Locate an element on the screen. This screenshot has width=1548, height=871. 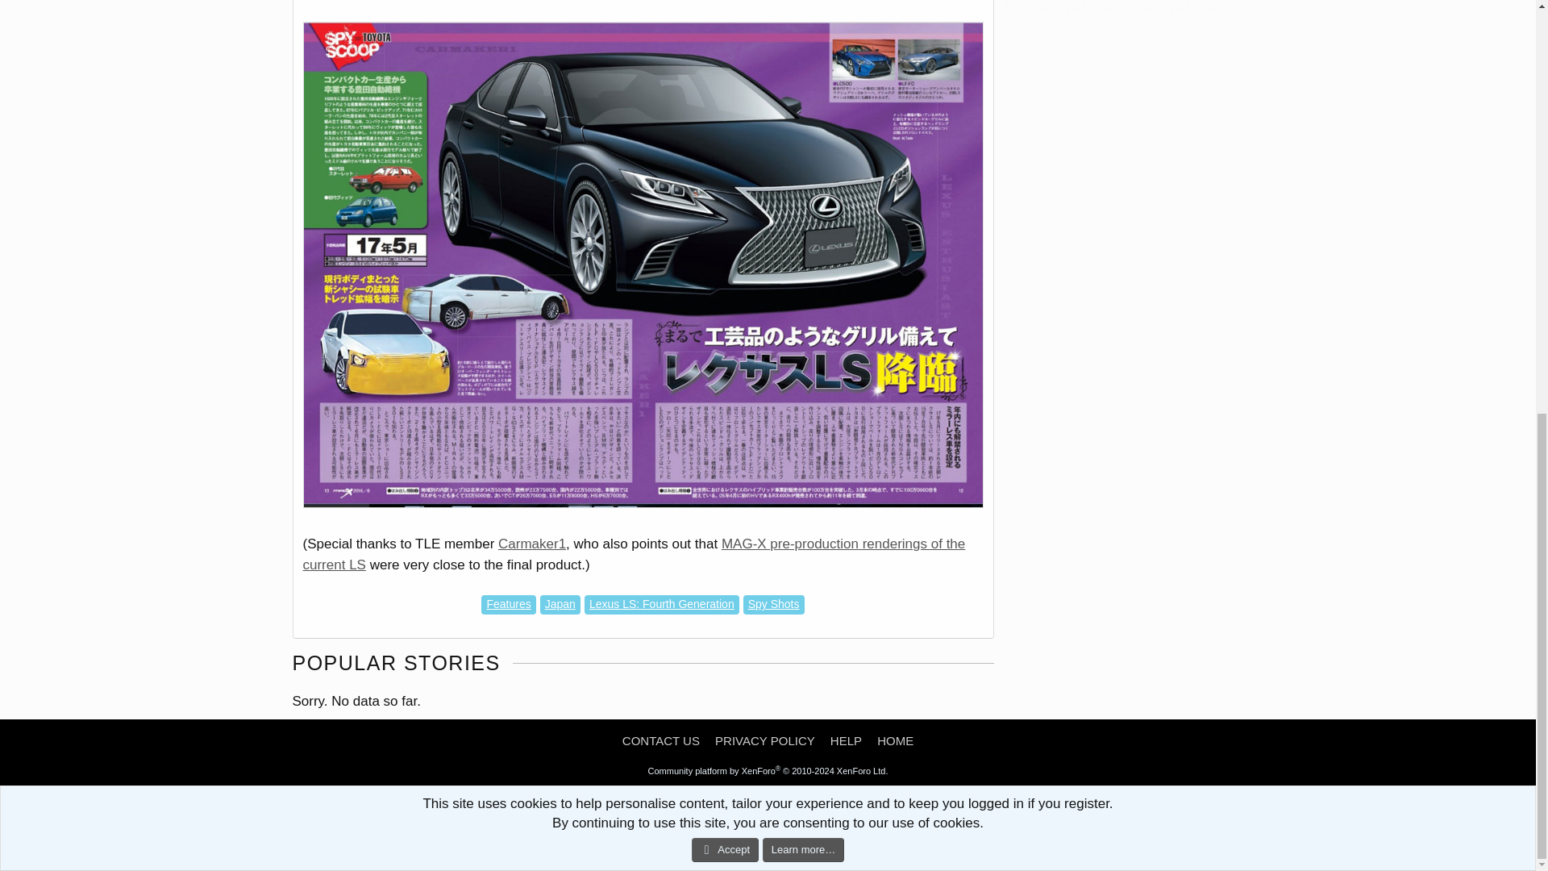
Carmaker1 is located at coordinates (532, 544).